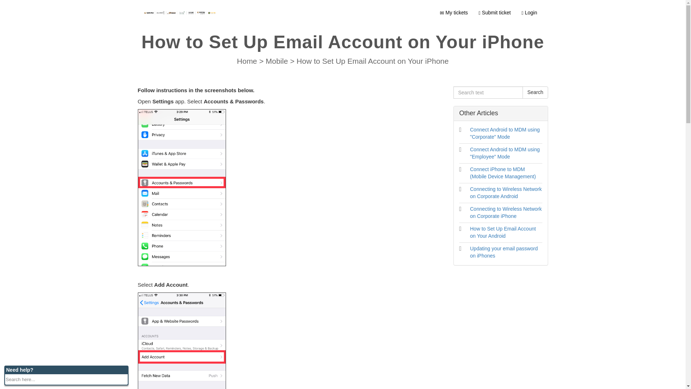 The width and height of the screenshot is (691, 389). What do you see at coordinates (505, 153) in the screenshot?
I see `Connect Android to MDM using "Employee" Mode` at bounding box center [505, 153].